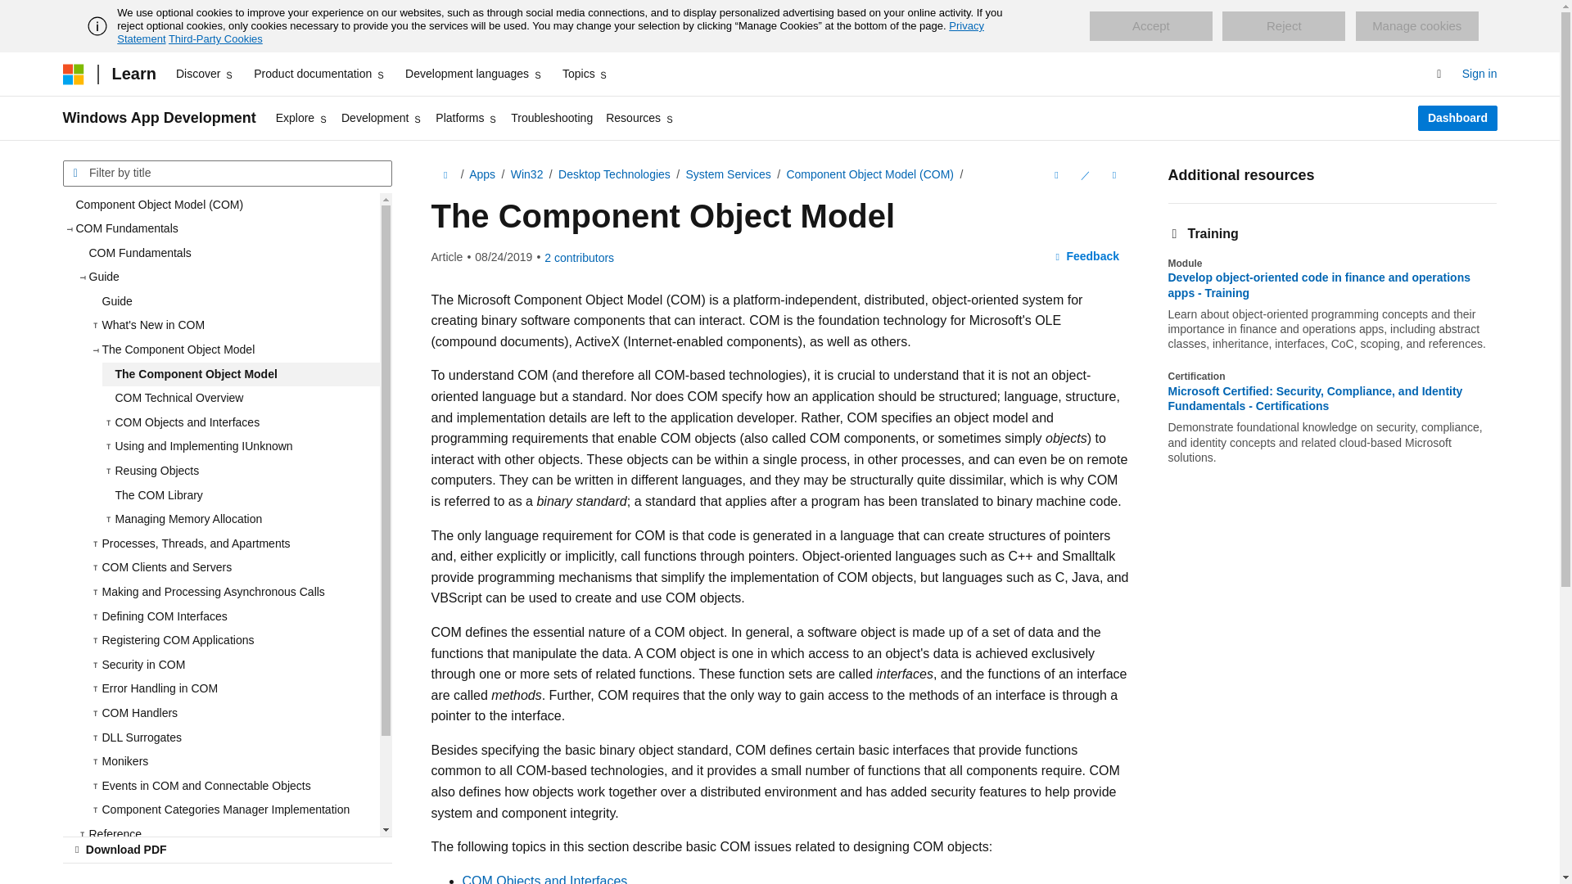 The width and height of the screenshot is (1572, 884). I want to click on Skip to main content, so click(12, 13).